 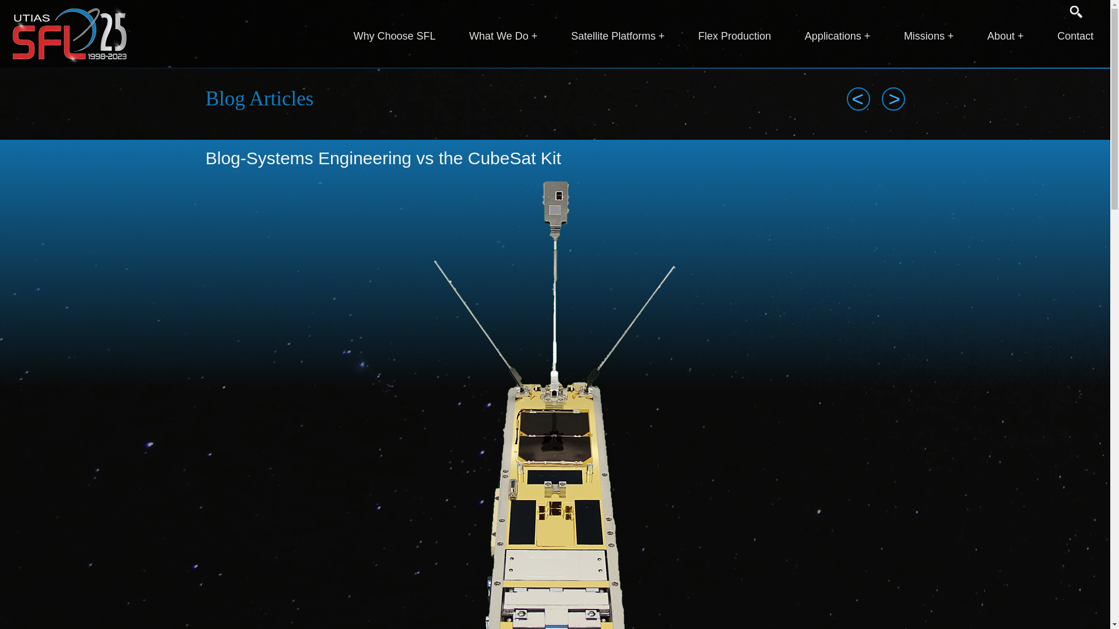 I want to click on Satellite Platforms, so click(x=618, y=36).